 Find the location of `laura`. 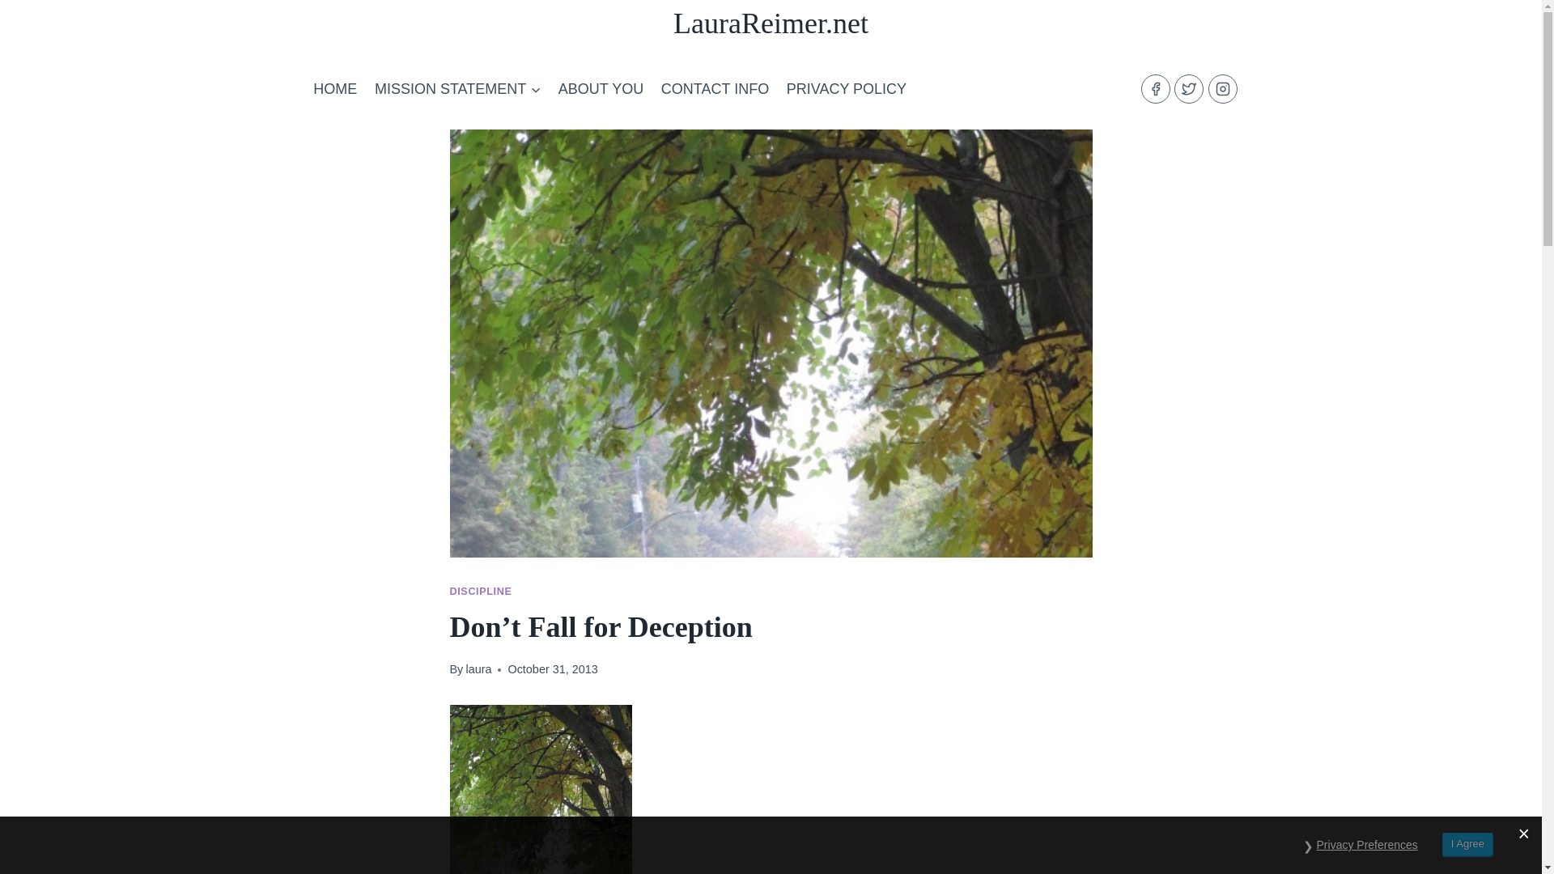

laura is located at coordinates (478, 668).